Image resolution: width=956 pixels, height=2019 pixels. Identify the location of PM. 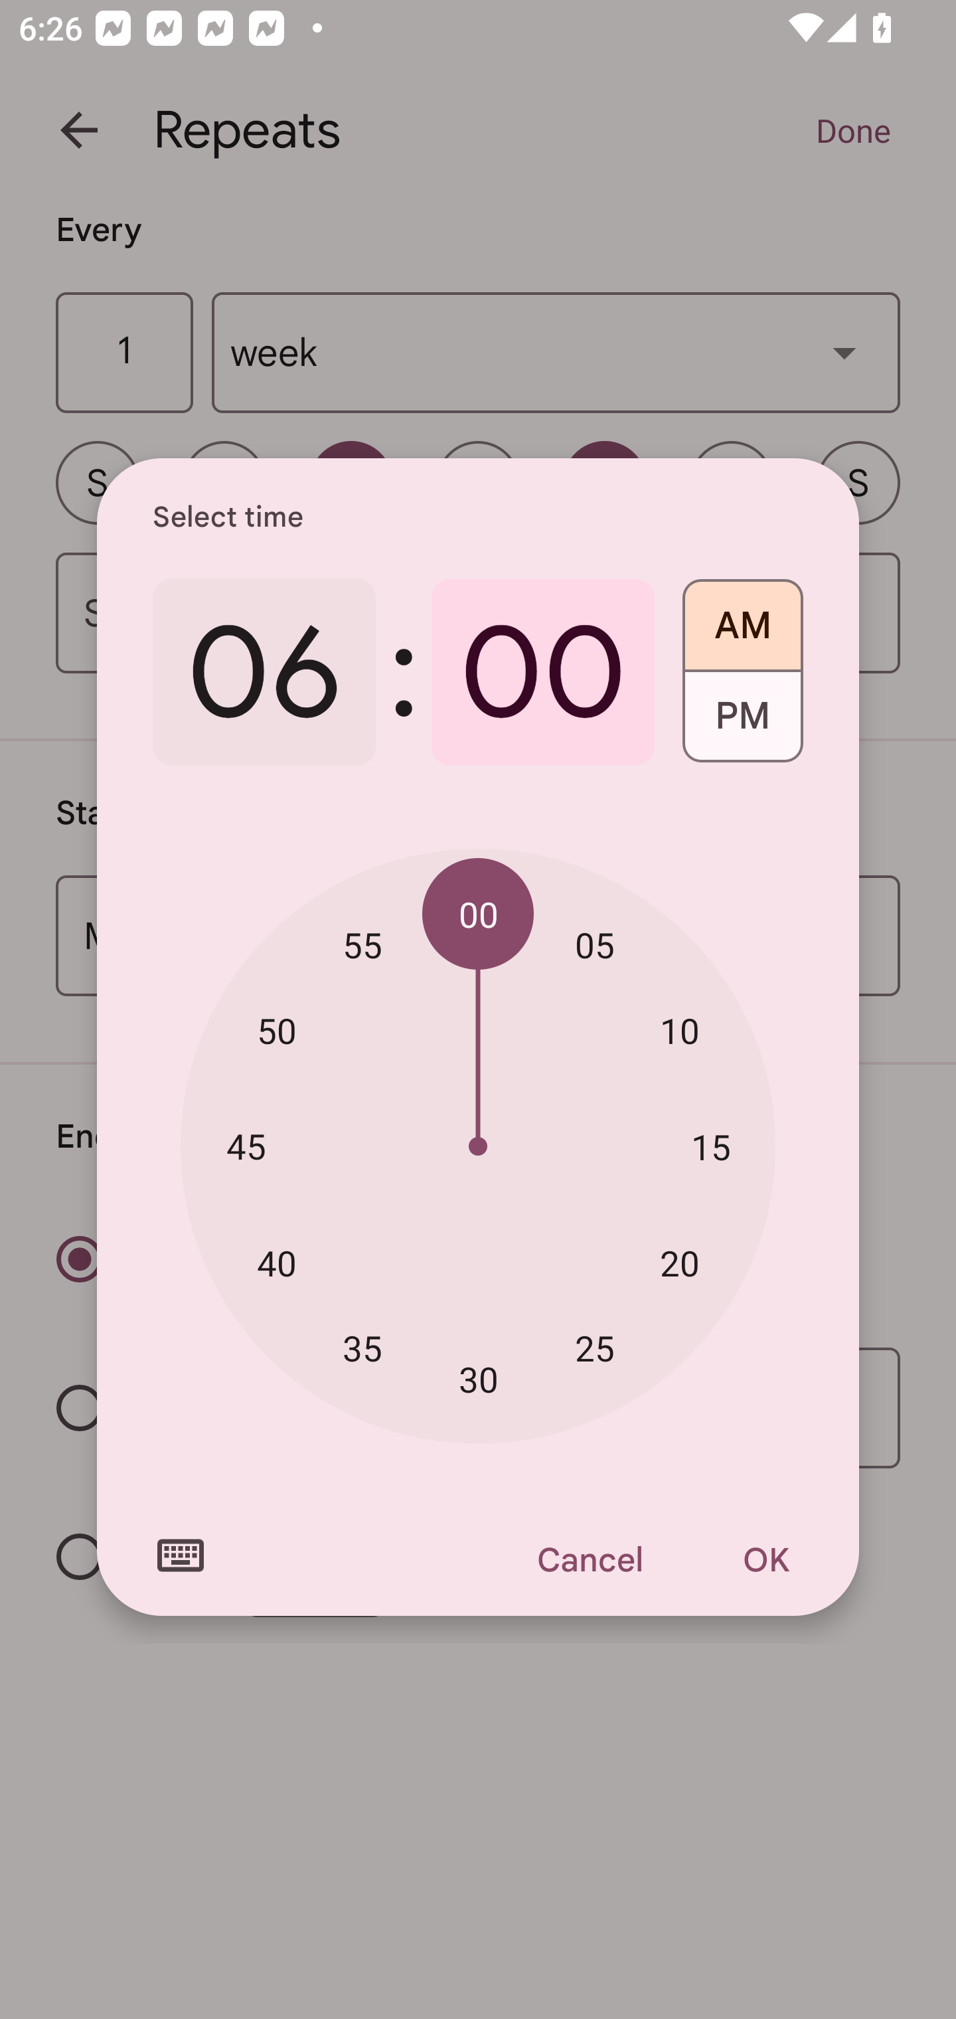
(742, 725).